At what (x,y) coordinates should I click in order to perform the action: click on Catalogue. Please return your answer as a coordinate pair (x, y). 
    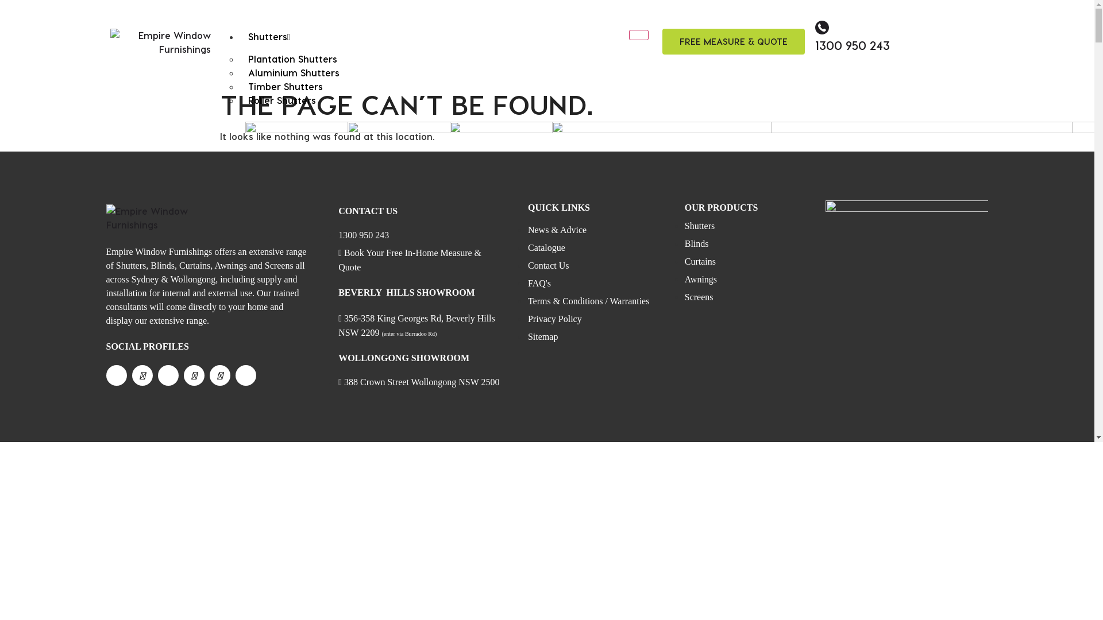
    Looking at the image, I should click on (546, 248).